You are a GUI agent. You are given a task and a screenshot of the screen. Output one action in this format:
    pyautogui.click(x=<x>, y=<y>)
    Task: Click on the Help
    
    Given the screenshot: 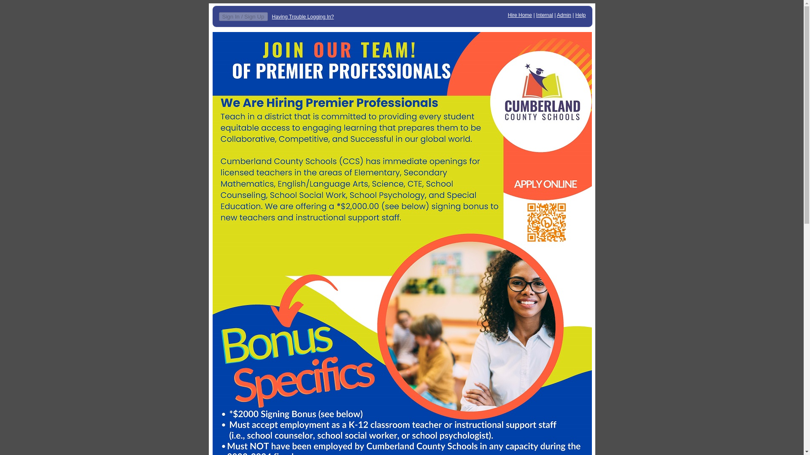 What is the action you would take?
    pyautogui.click(x=580, y=15)
    